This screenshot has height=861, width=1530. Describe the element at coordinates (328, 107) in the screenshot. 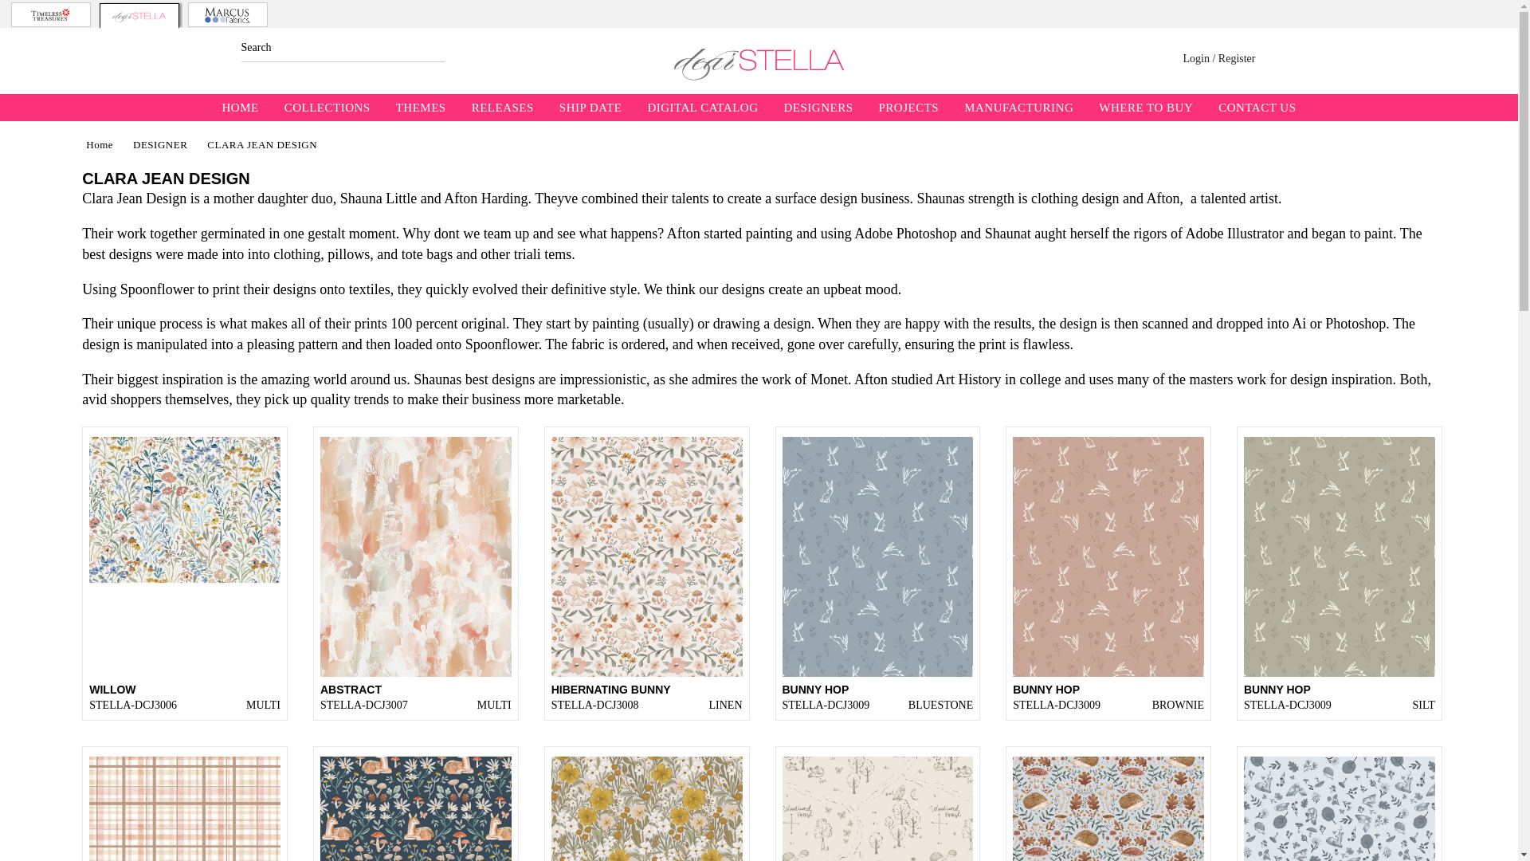

I see `COLLECTIONS` at that location.